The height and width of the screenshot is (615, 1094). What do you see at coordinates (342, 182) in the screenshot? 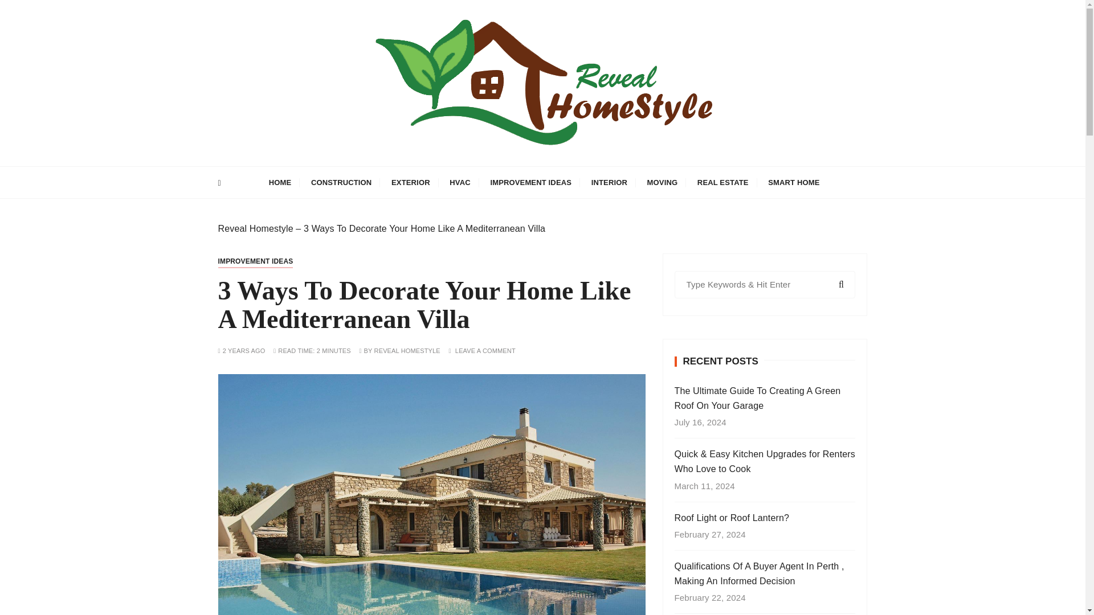
I see `CONSTRUCTION` at bounding box center [342, 182].